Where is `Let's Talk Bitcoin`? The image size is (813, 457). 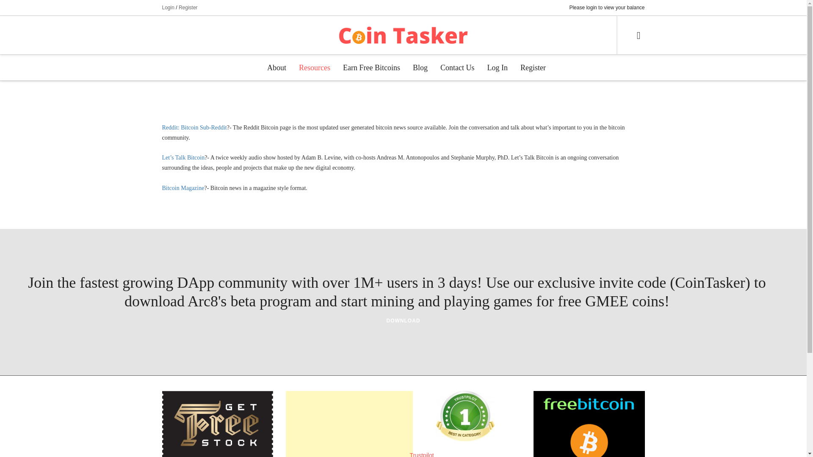 Let's Talk Bitcoin is located at coordinates (183, 157).